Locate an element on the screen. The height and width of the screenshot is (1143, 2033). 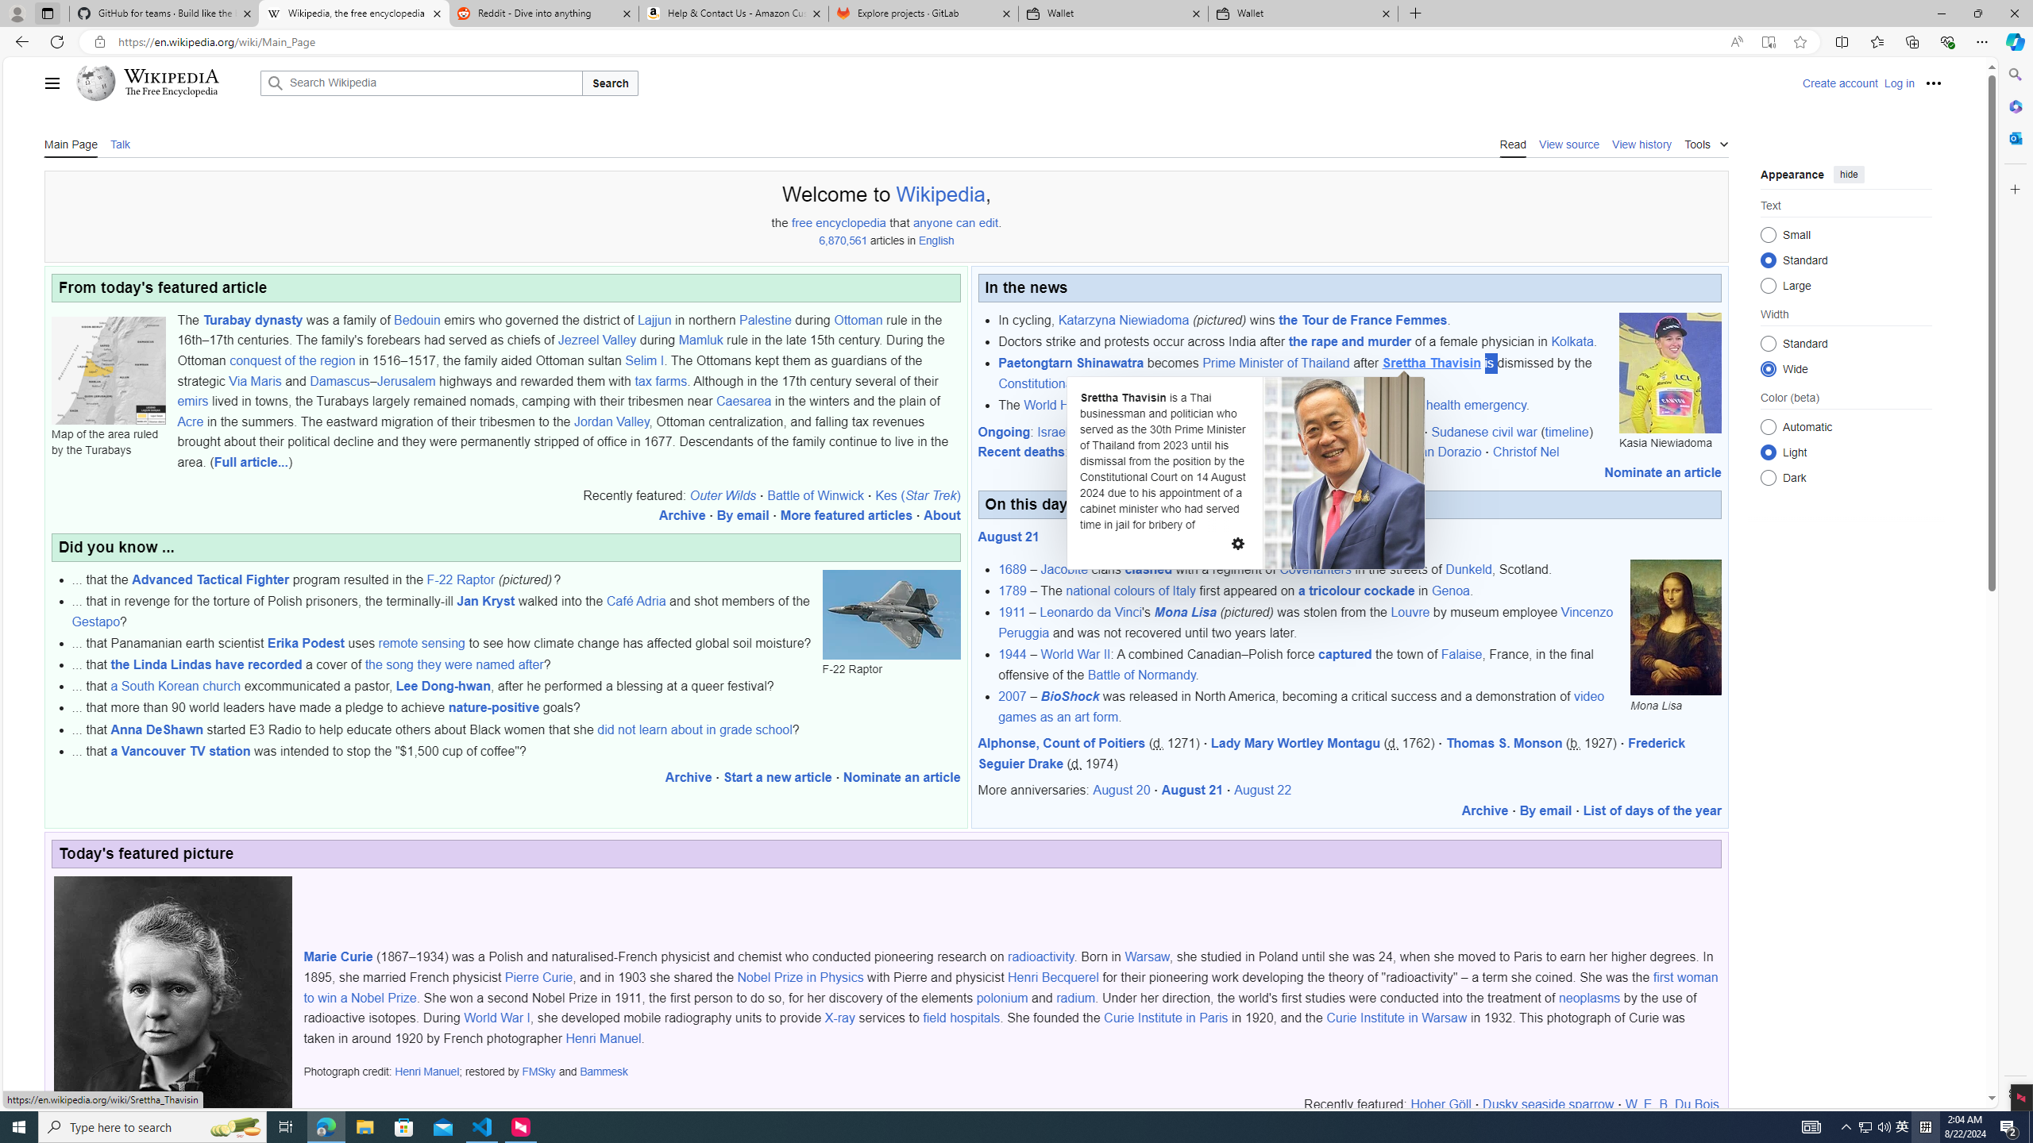
radium is located at coordinates (1076, 997).